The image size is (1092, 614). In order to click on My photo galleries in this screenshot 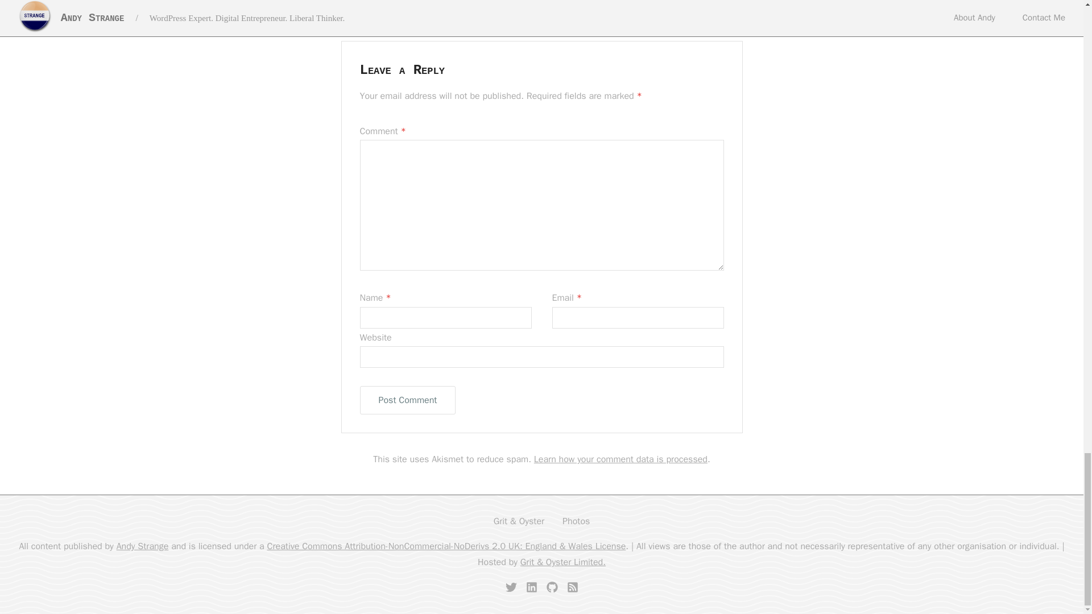, I will do `click(576, 521)`.